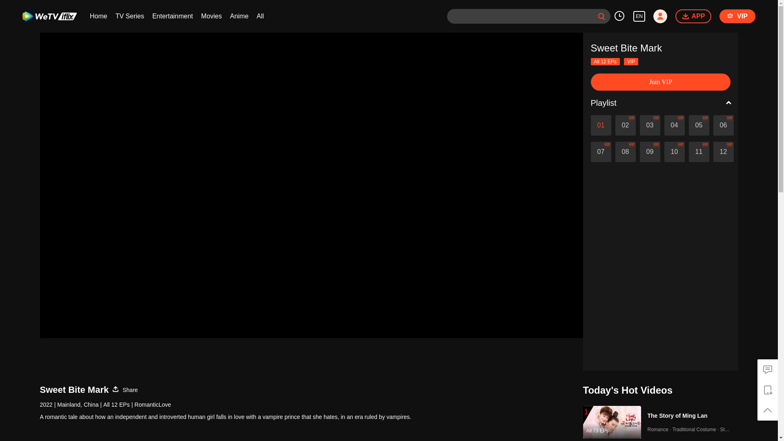 The height and width of the screenshot is (441, 784). What do you see at coordinates (239, 16) in the screenshot?
I see `Anime` at bounding box center [239, 16].